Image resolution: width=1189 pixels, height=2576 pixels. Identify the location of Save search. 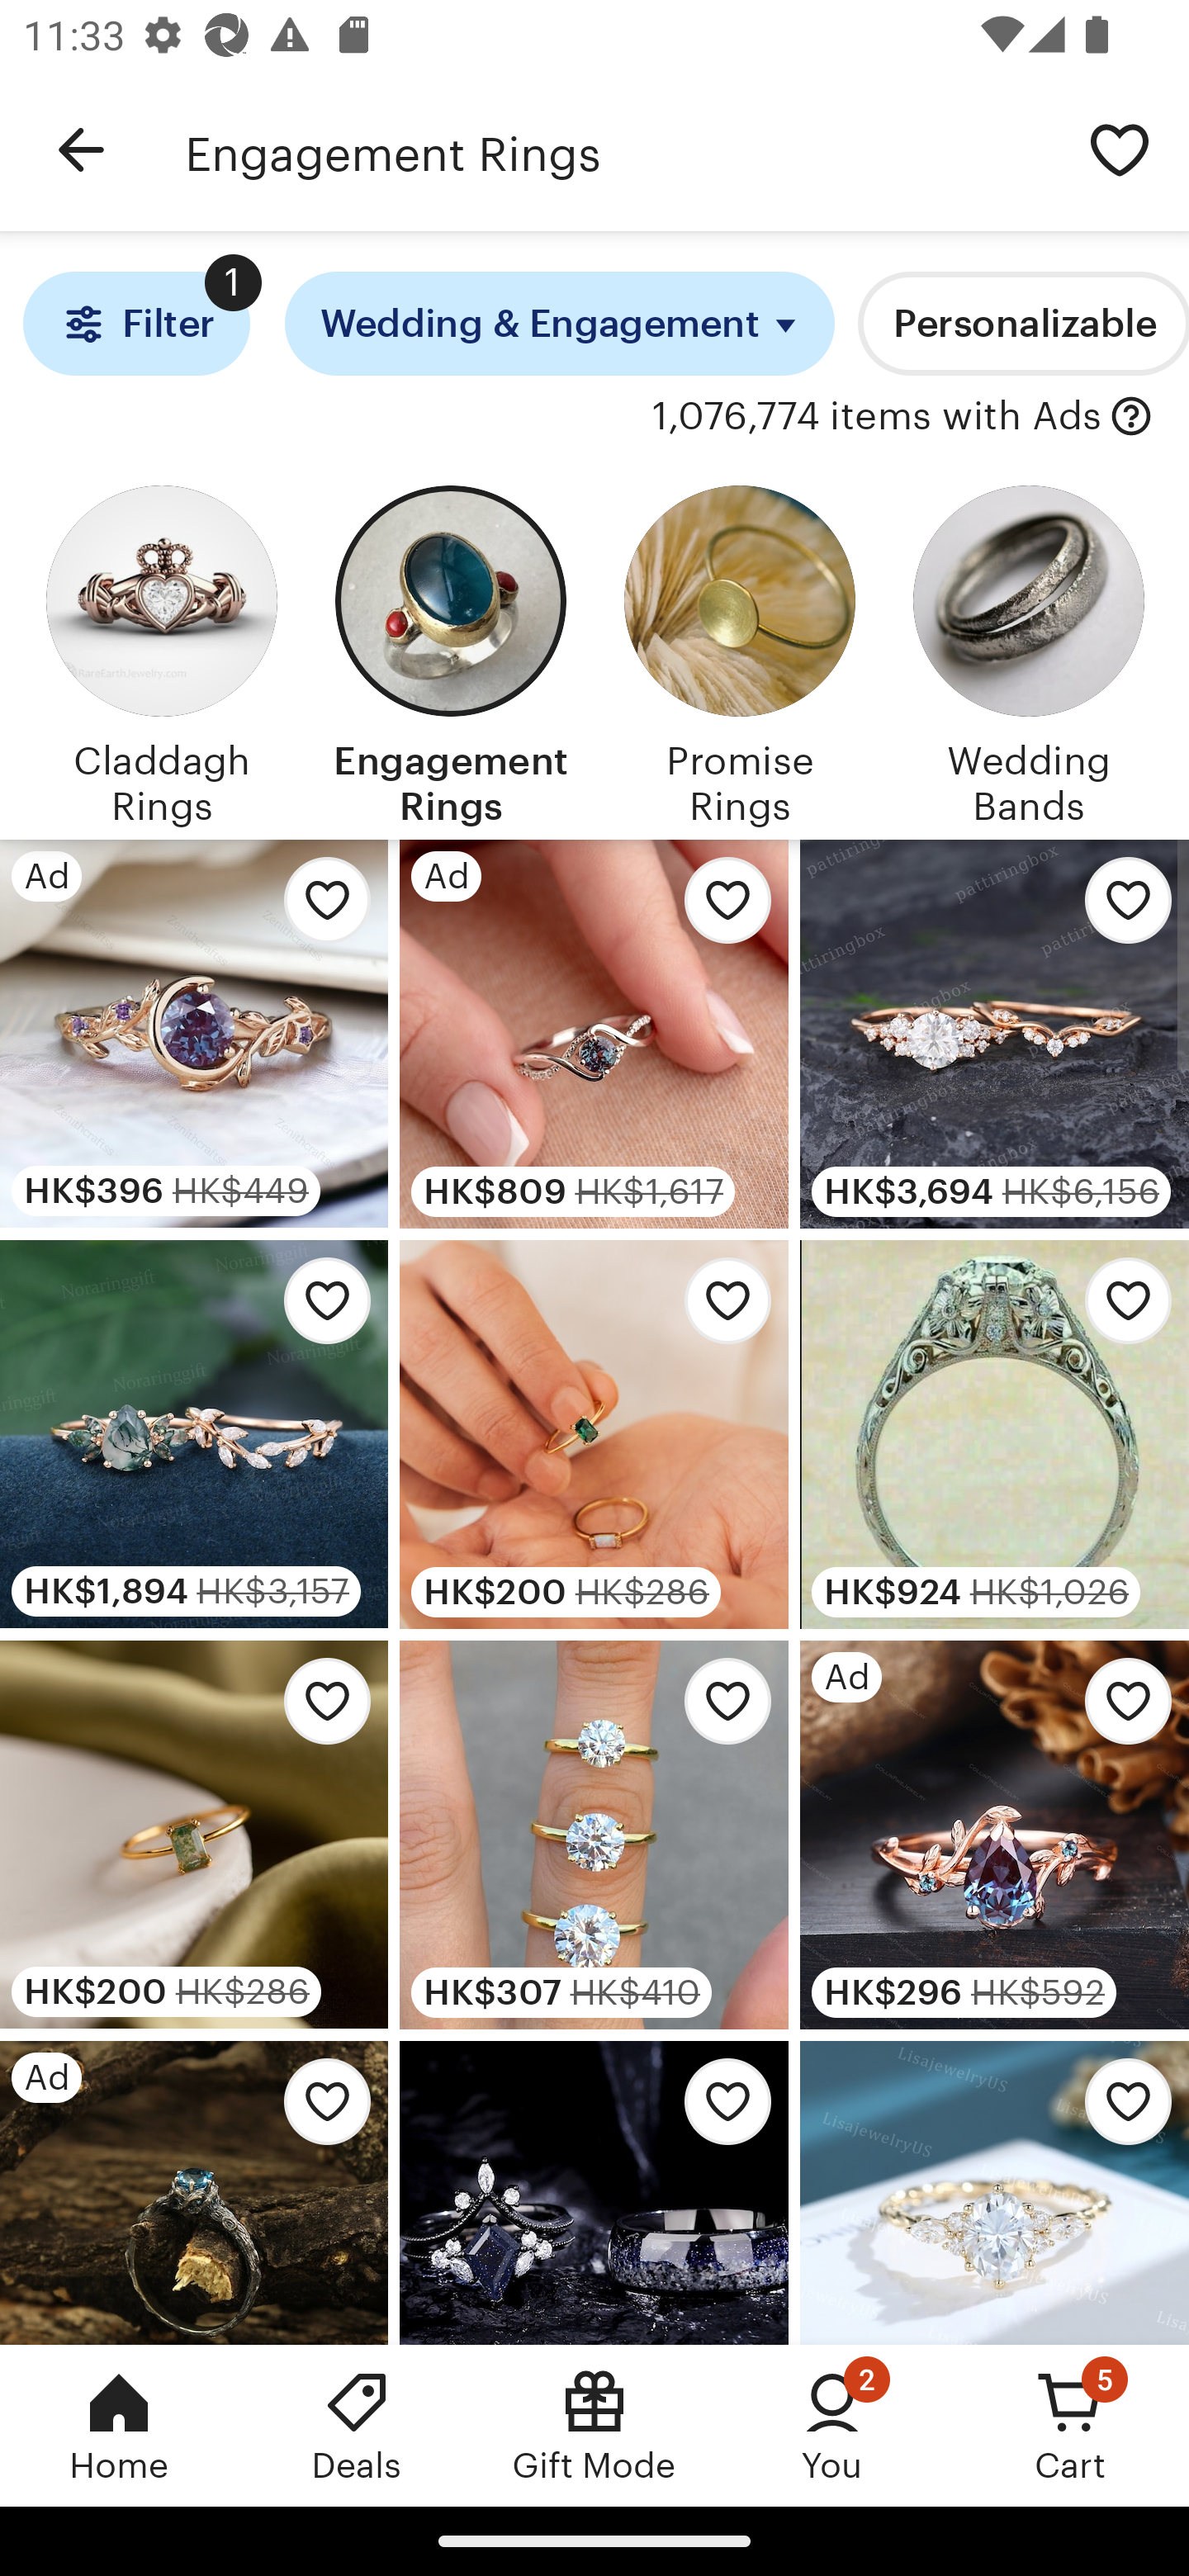
(1120, 149).